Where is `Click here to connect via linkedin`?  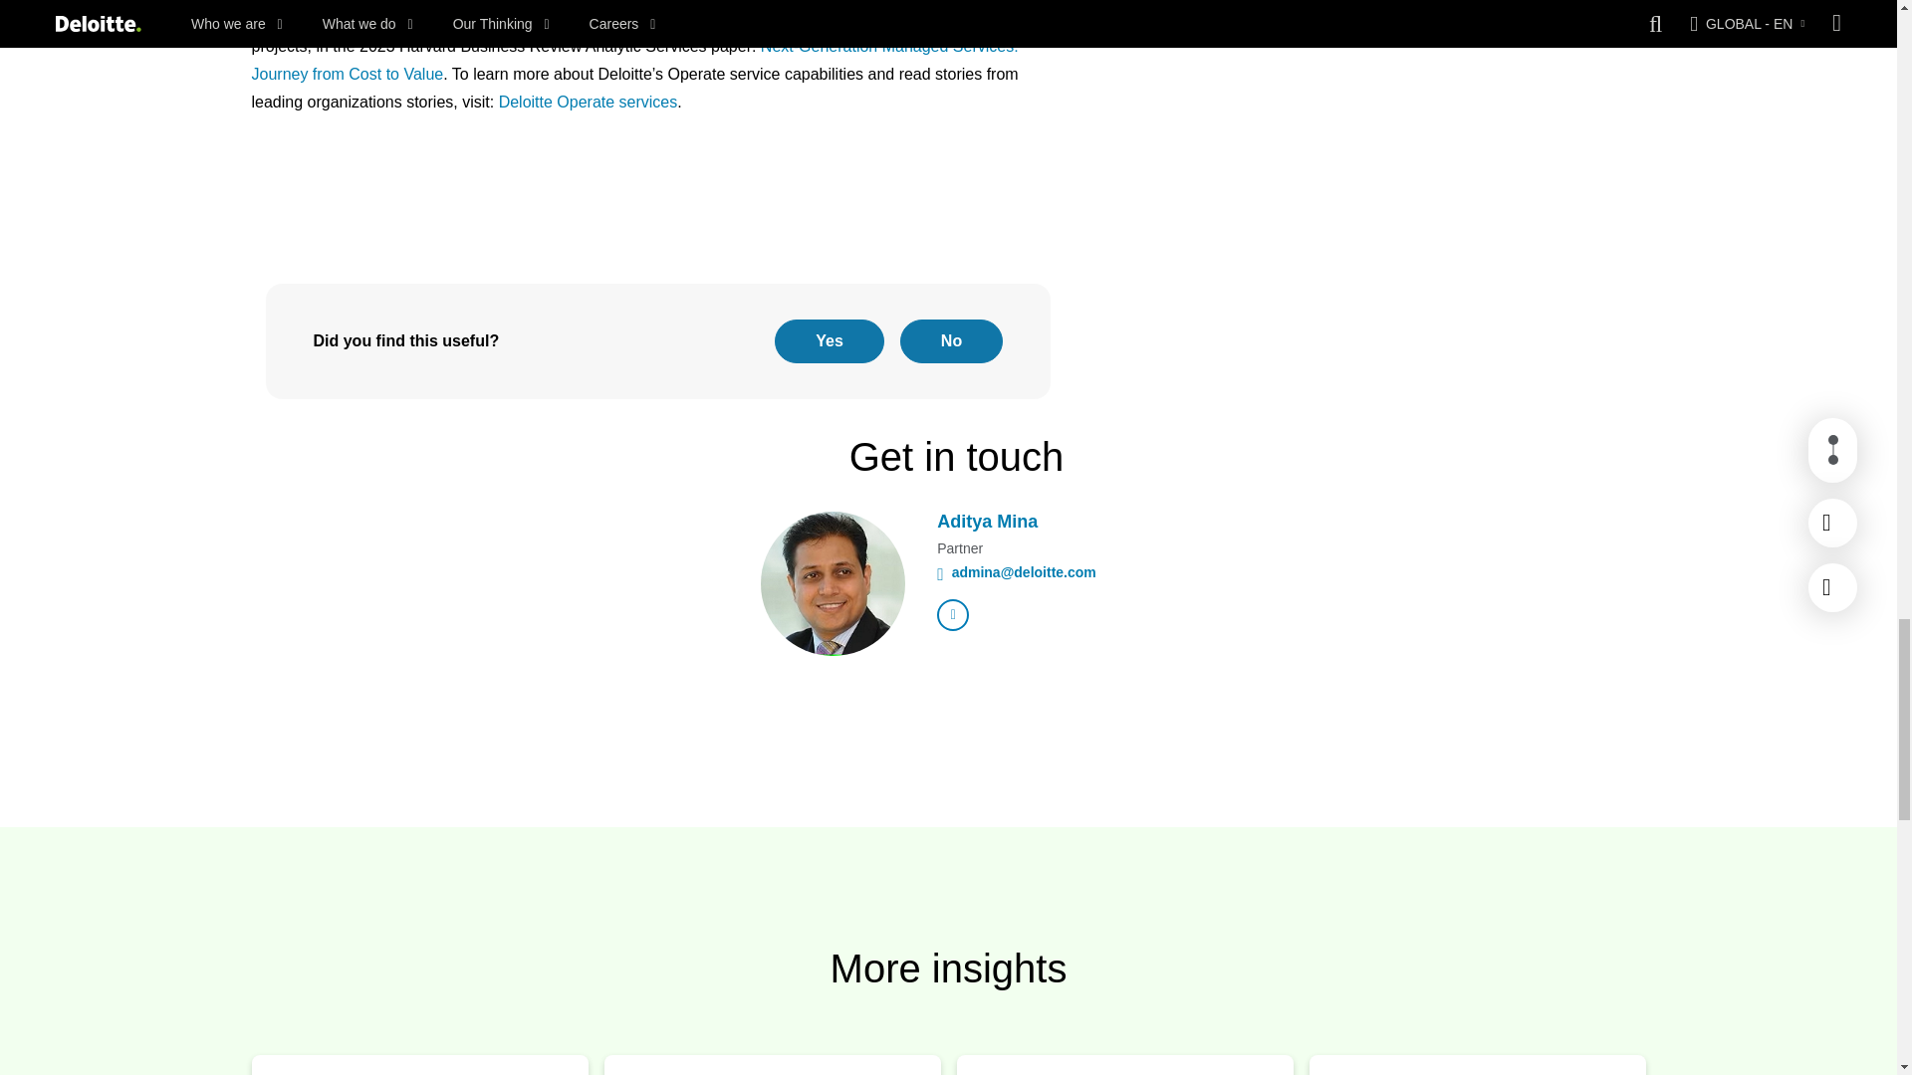 Click here to connect via linkedin is located at coordinates (952, 614).